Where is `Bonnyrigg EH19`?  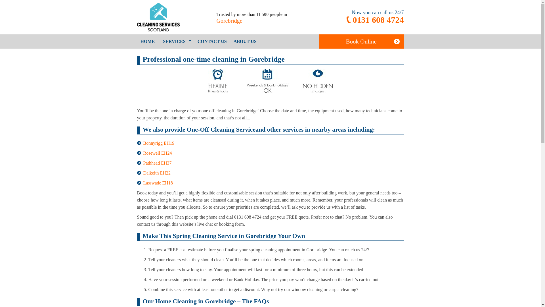 Bonnyrigg EH19 is located at coordinates (158, 143).